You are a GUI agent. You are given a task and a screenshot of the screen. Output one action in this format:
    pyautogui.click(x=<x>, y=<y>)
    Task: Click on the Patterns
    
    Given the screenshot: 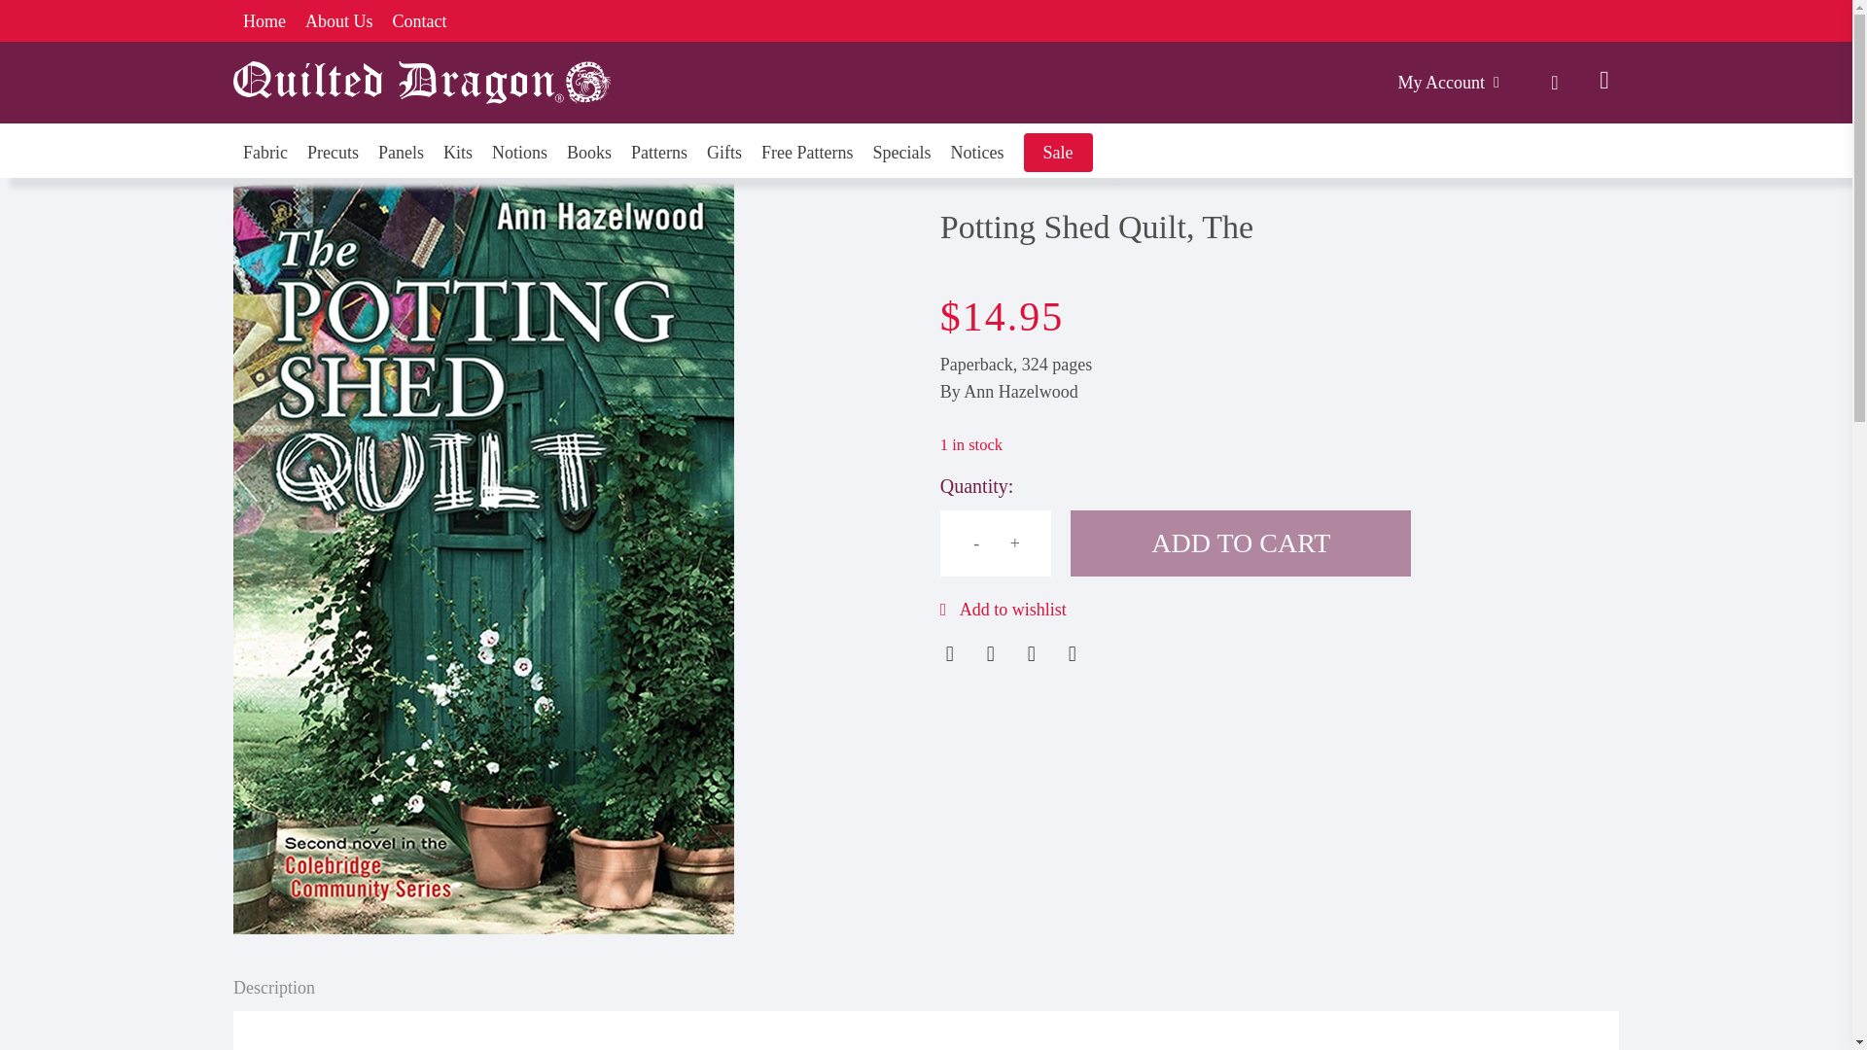 What is the action you would take?
    pyautogui.click(x=658, y=152)
    